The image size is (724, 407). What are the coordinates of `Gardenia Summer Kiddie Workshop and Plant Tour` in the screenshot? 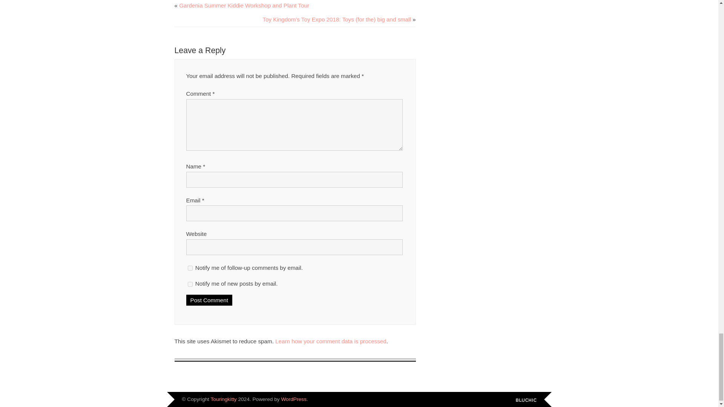 It's located at (244, 5).